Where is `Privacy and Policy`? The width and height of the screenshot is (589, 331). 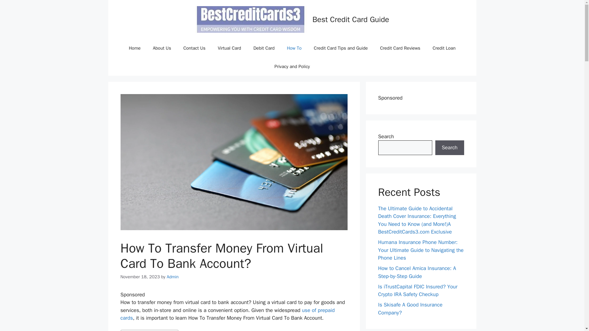
Privacy and Policy is located at coordinates (292, 66).